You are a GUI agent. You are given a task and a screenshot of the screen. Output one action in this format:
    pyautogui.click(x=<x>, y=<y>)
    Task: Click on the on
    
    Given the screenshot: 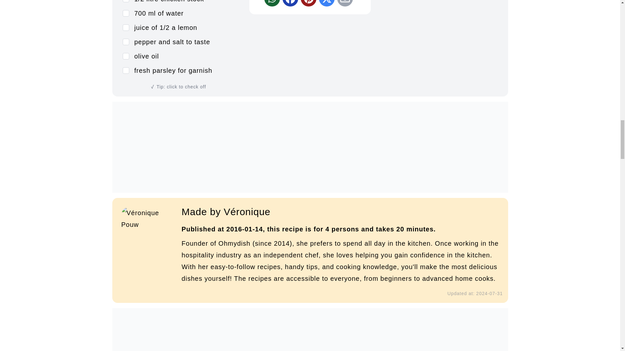 What is the action you would take?
    pyautogui.click(x=126, y=70)
    